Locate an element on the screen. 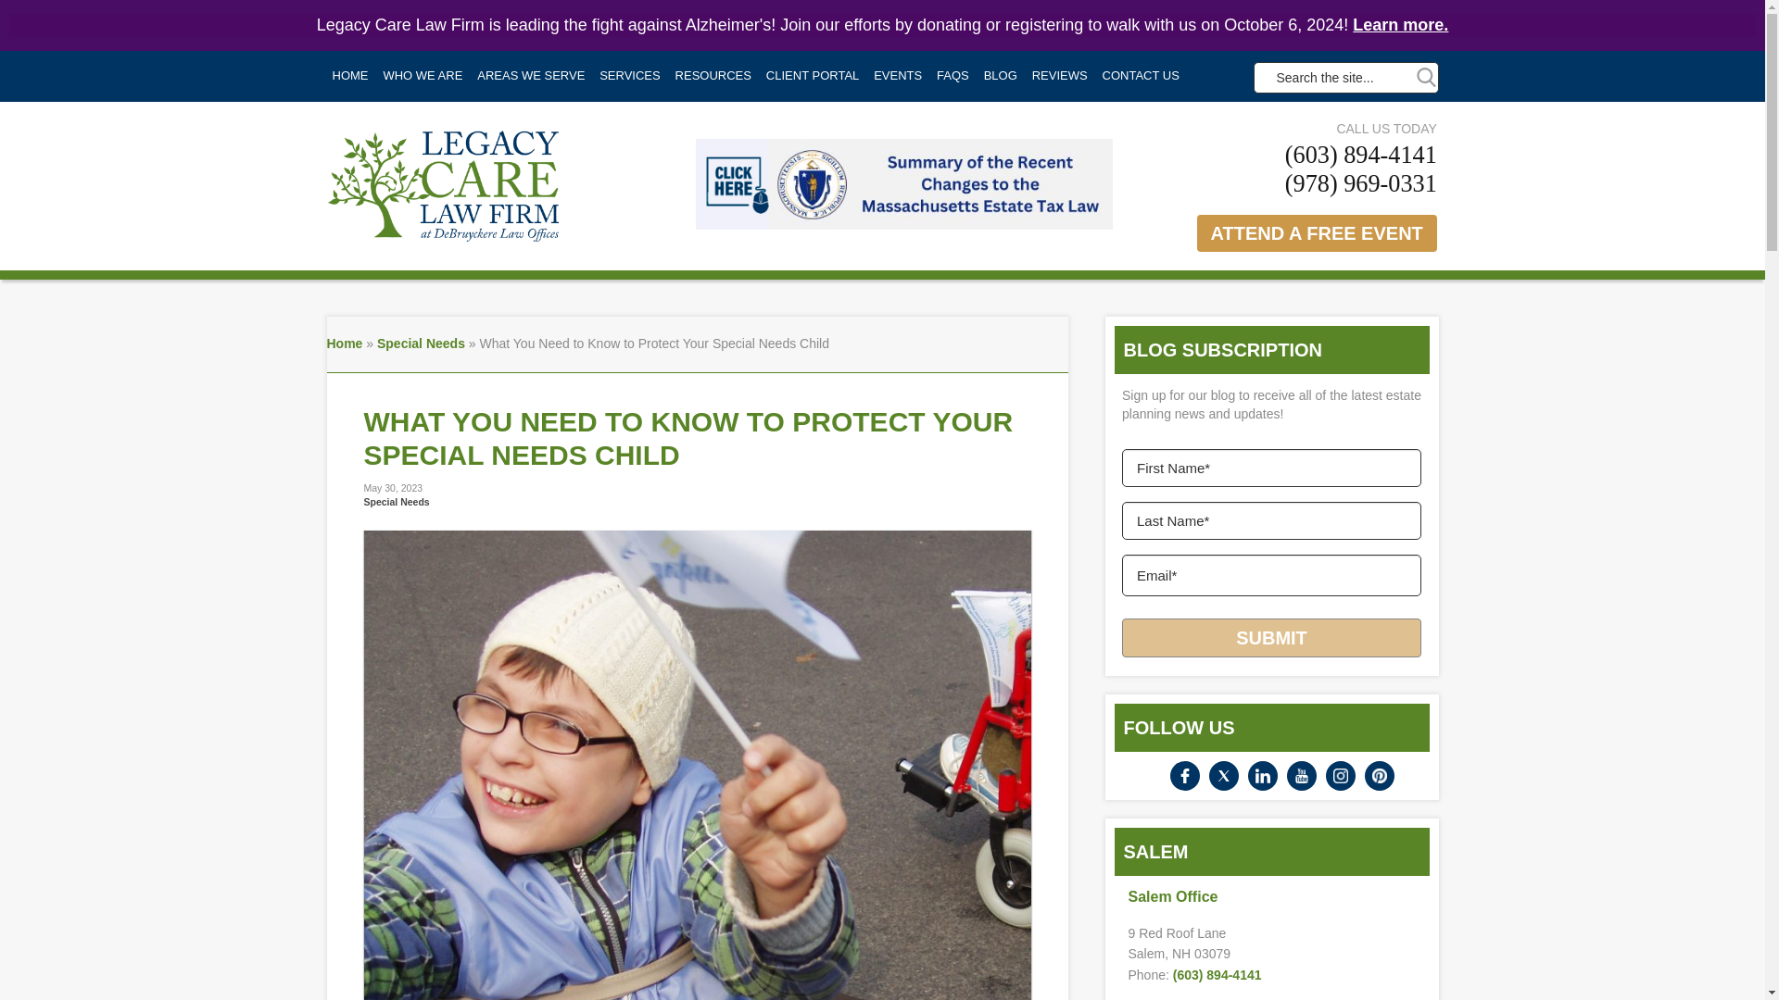  WHO WE ARE is located at coordinates (423, 76).